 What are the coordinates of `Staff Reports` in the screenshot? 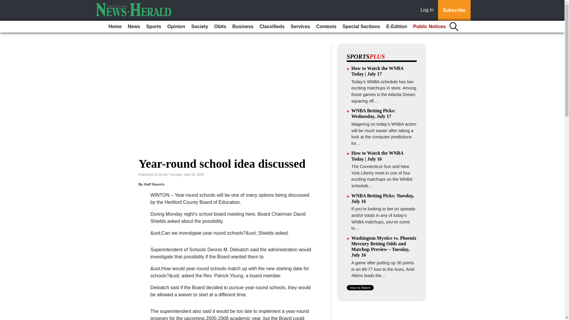 It's located at (154, 184).